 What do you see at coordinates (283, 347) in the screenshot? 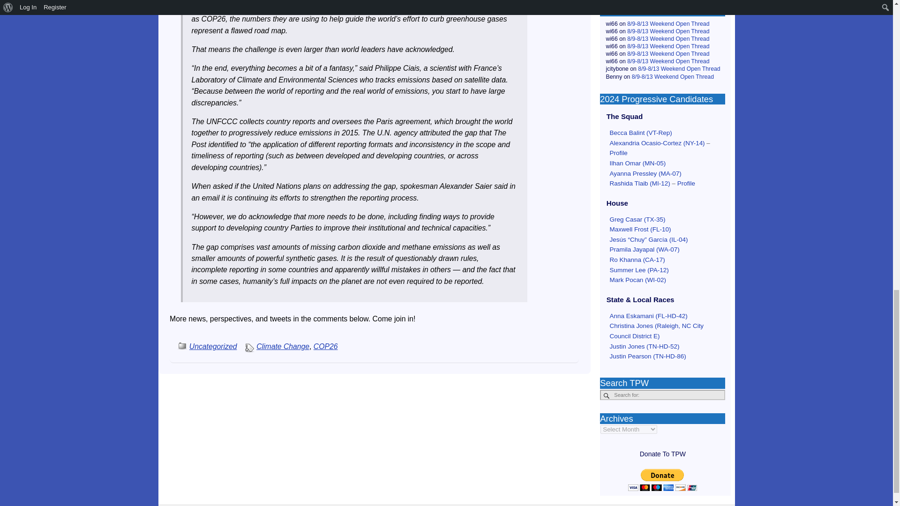
I see `Climate Change` at bounding box center [283, 347].